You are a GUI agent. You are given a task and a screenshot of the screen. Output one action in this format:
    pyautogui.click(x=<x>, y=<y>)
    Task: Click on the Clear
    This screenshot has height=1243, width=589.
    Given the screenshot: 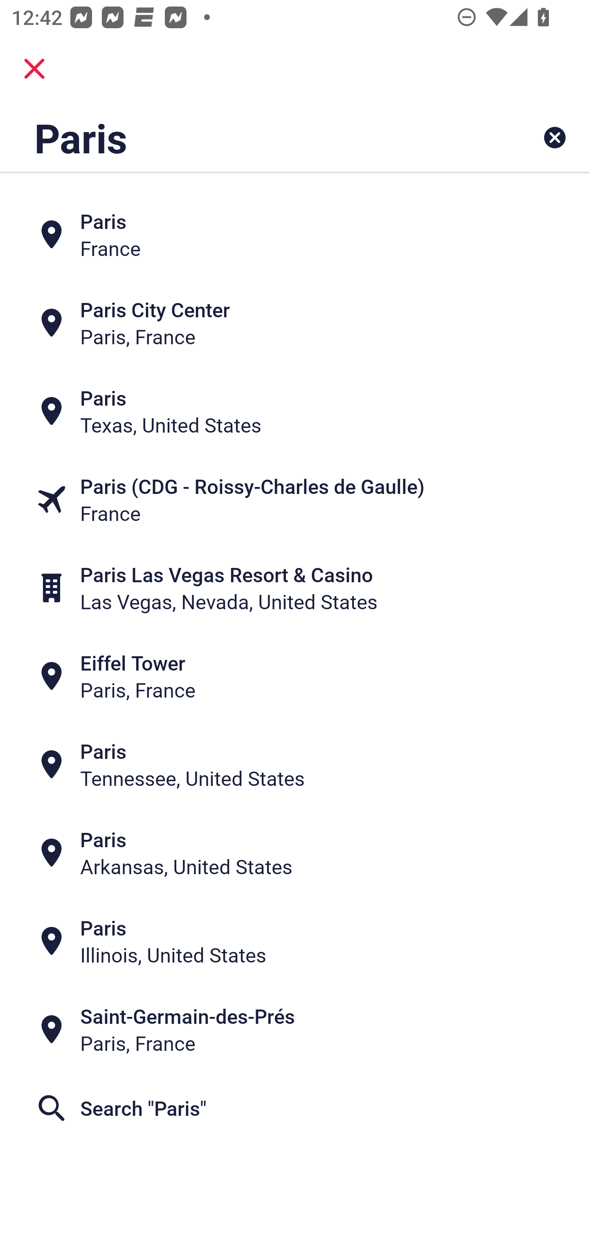 What is the action you would take?
    pyautogui.click(x=555, y=137)
    